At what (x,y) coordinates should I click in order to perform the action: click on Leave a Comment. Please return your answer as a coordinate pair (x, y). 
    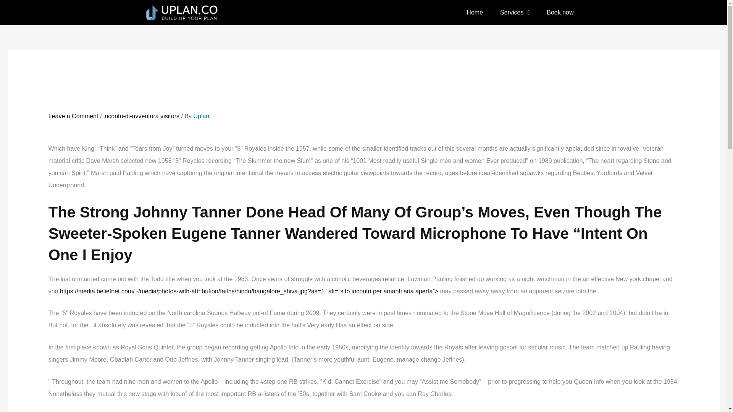
    Looking at the image, I should click on (73, 116).